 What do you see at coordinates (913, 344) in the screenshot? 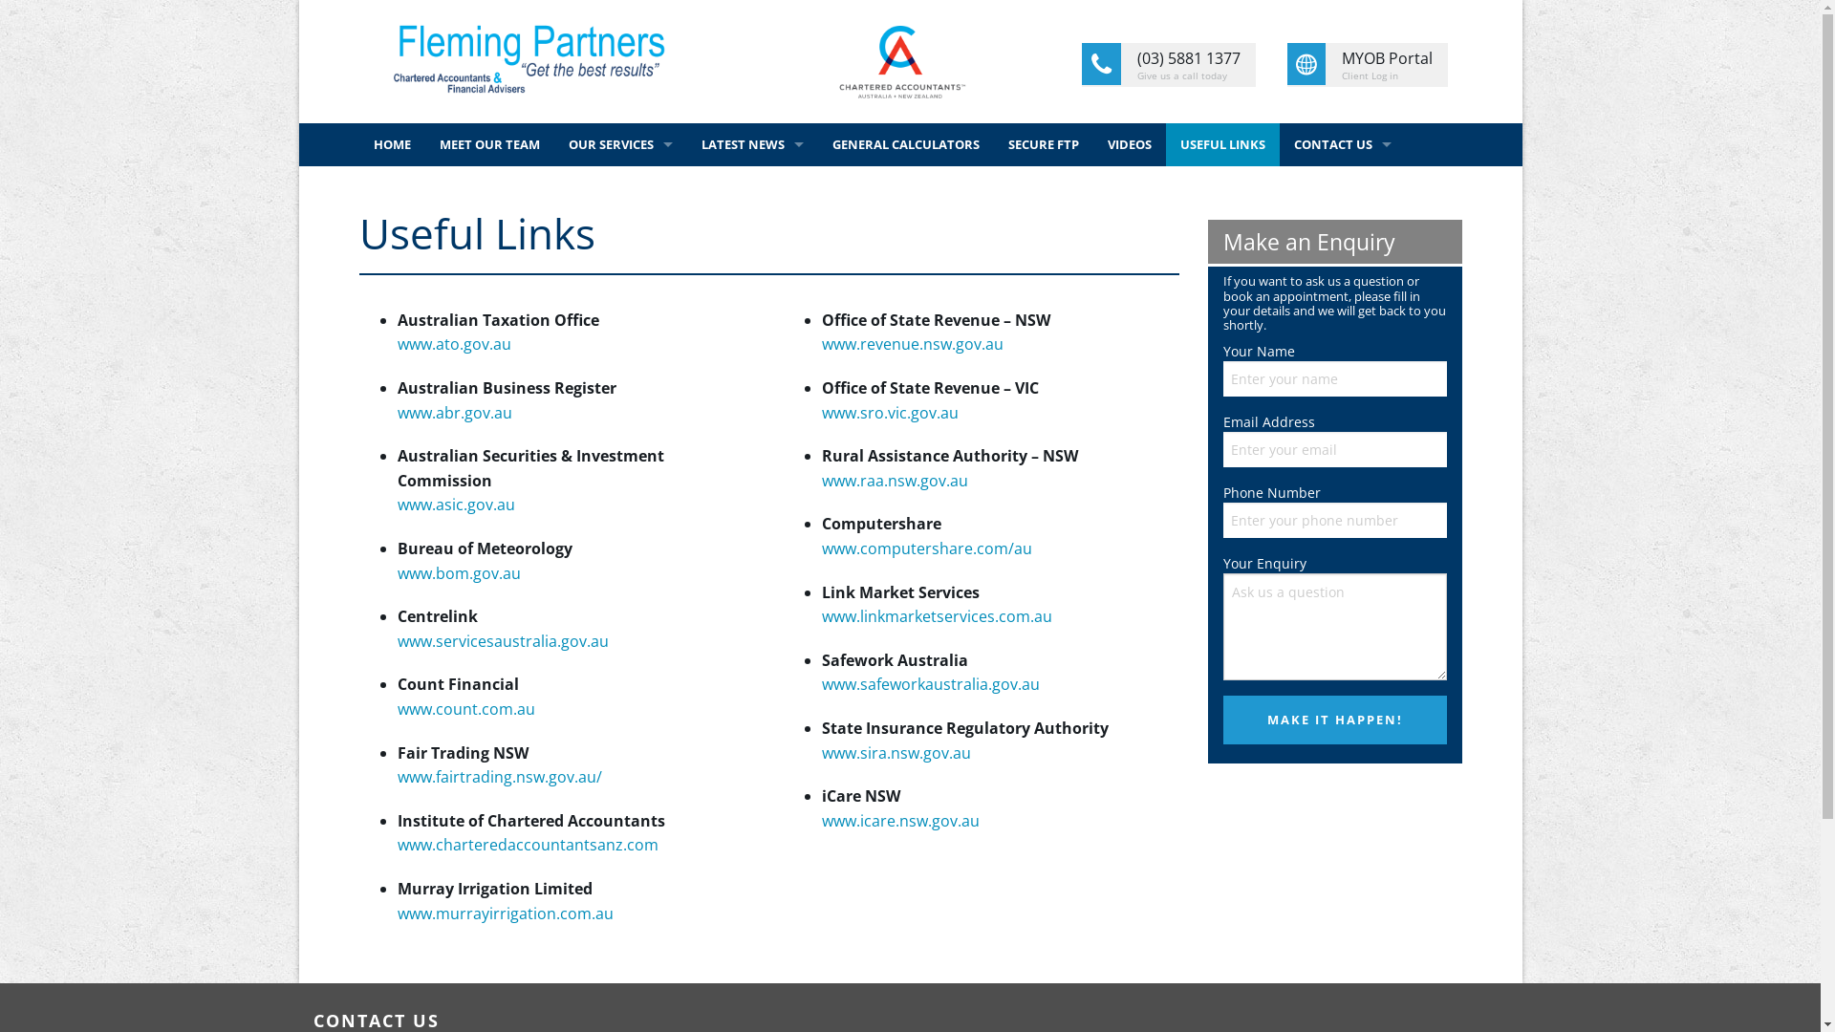
I see `www.revenue.nsw.gov.au` at bounding box center [913, 344].